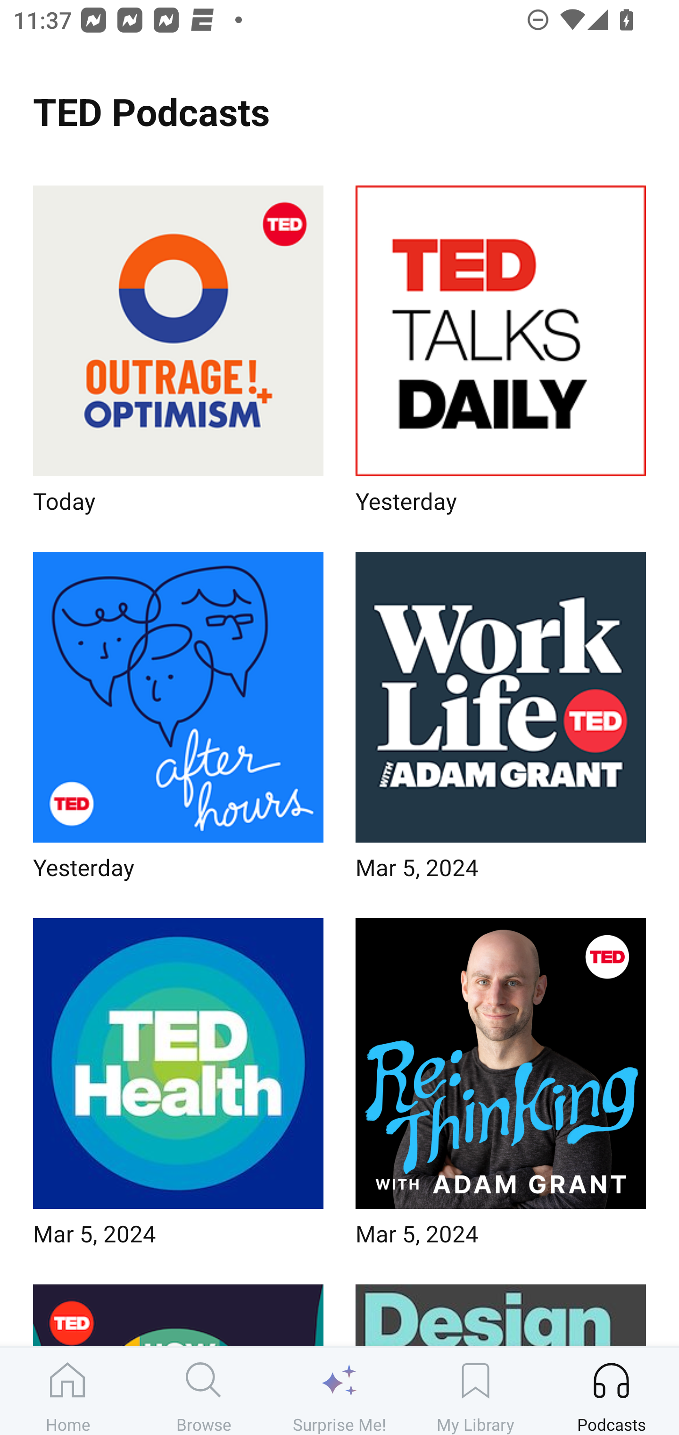  What do you see at coordinates (501, 721) in the screenshot?
I see `Mar 5, 2024` at bounding box center [501, 721].